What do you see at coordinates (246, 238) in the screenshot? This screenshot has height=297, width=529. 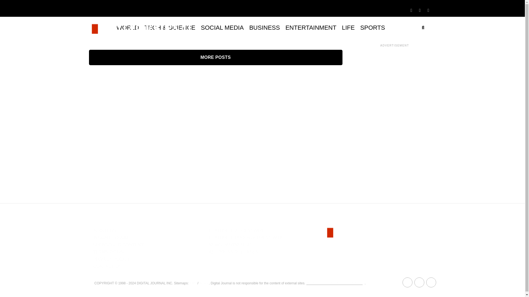 I see `FEATURED: PRODIGY PRESS WIRE` at bounding box center [246, 238].